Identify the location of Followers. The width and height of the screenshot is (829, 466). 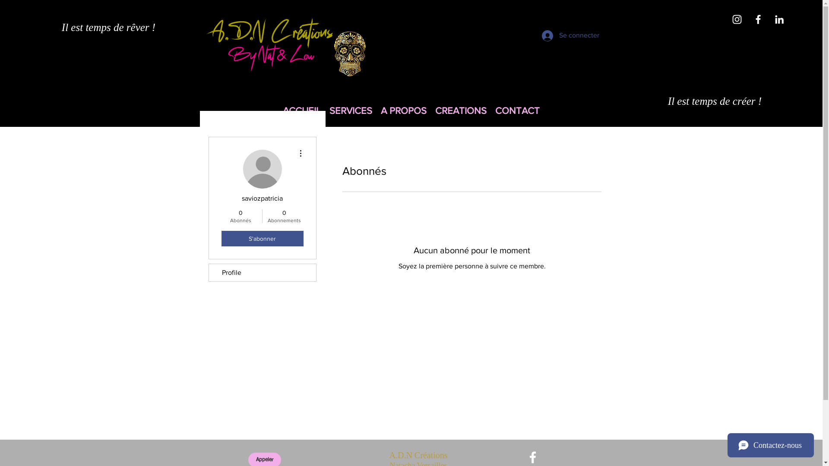
(471, 296).